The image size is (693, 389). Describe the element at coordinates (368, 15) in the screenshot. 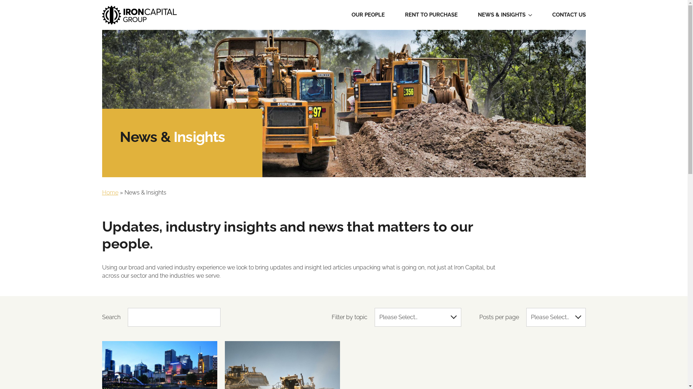

I see `OUR PEOPLE` at that location.